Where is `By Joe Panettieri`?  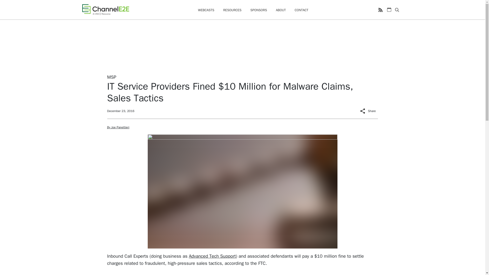 By Joe Panettieri is located at coordinates (118, 127).